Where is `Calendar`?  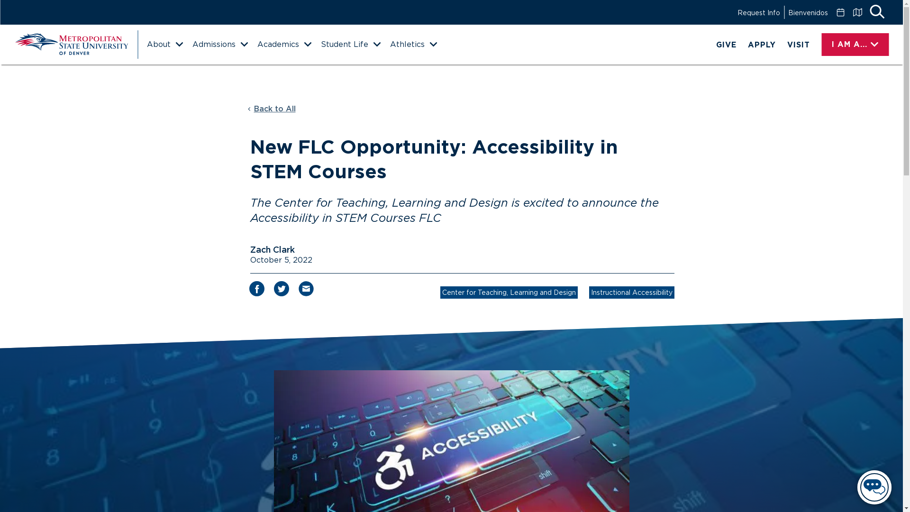
Calendar is located at coordinates (840, 12).